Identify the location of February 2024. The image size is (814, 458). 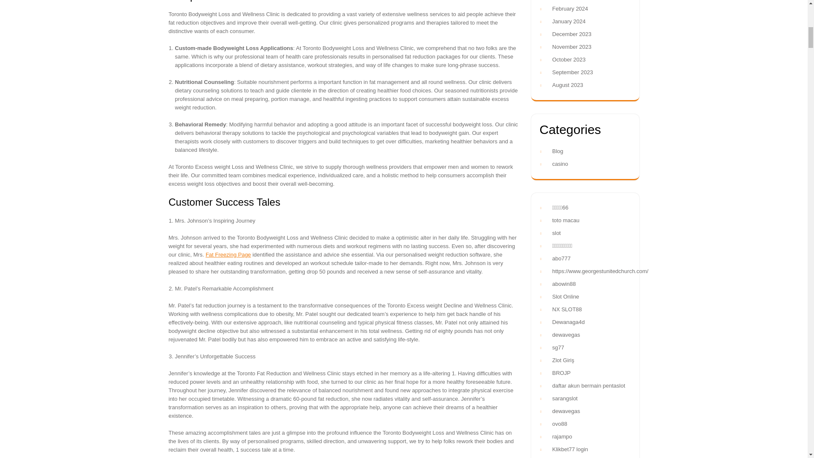
(570, 8).